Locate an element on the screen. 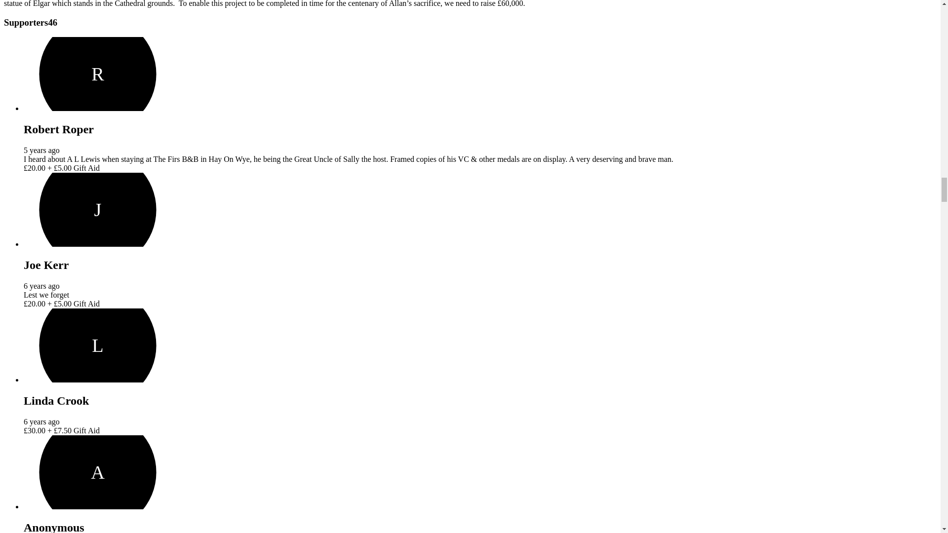 Image resolution: width=948 pixels, height=533 pixels. J is located at coordinates (98, 209).